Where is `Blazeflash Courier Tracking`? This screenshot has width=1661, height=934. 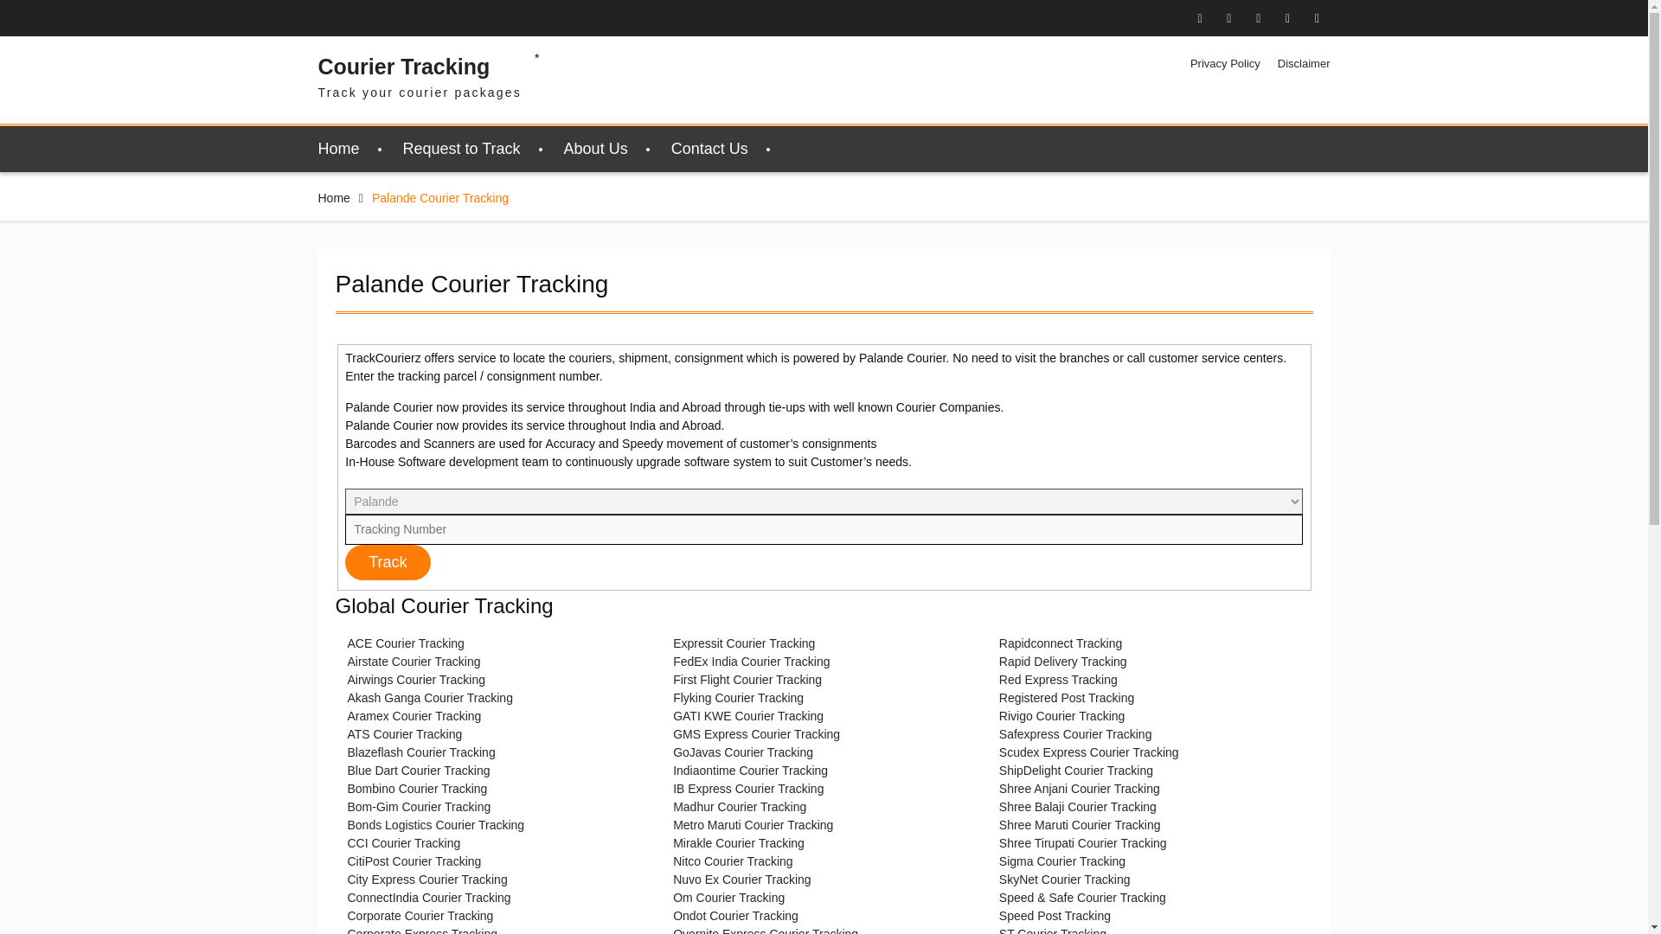
Blazeflash Courier Tracking is located at coordinates (420, 752).